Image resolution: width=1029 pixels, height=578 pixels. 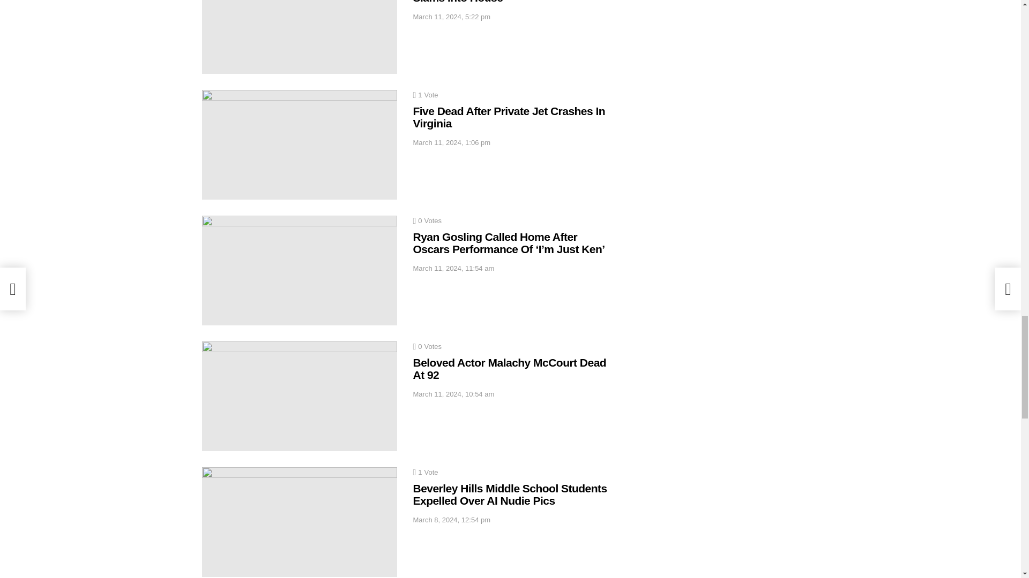 I want to click on Five Dead After Private Jet Crashes In Virginia, so click(x=508, y=117).